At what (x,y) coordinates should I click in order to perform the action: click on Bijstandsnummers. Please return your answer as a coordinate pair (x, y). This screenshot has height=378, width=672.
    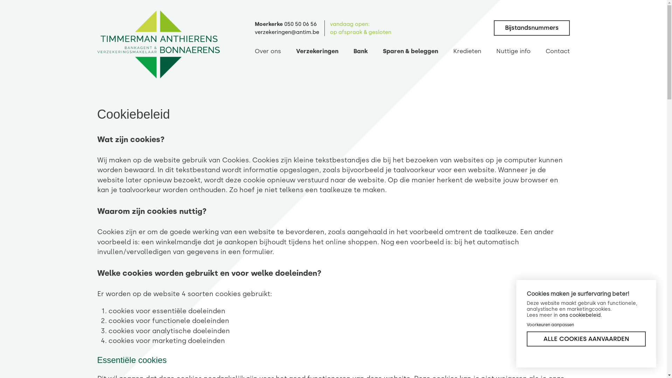
    Looking at the image, I should click on (531, 28).